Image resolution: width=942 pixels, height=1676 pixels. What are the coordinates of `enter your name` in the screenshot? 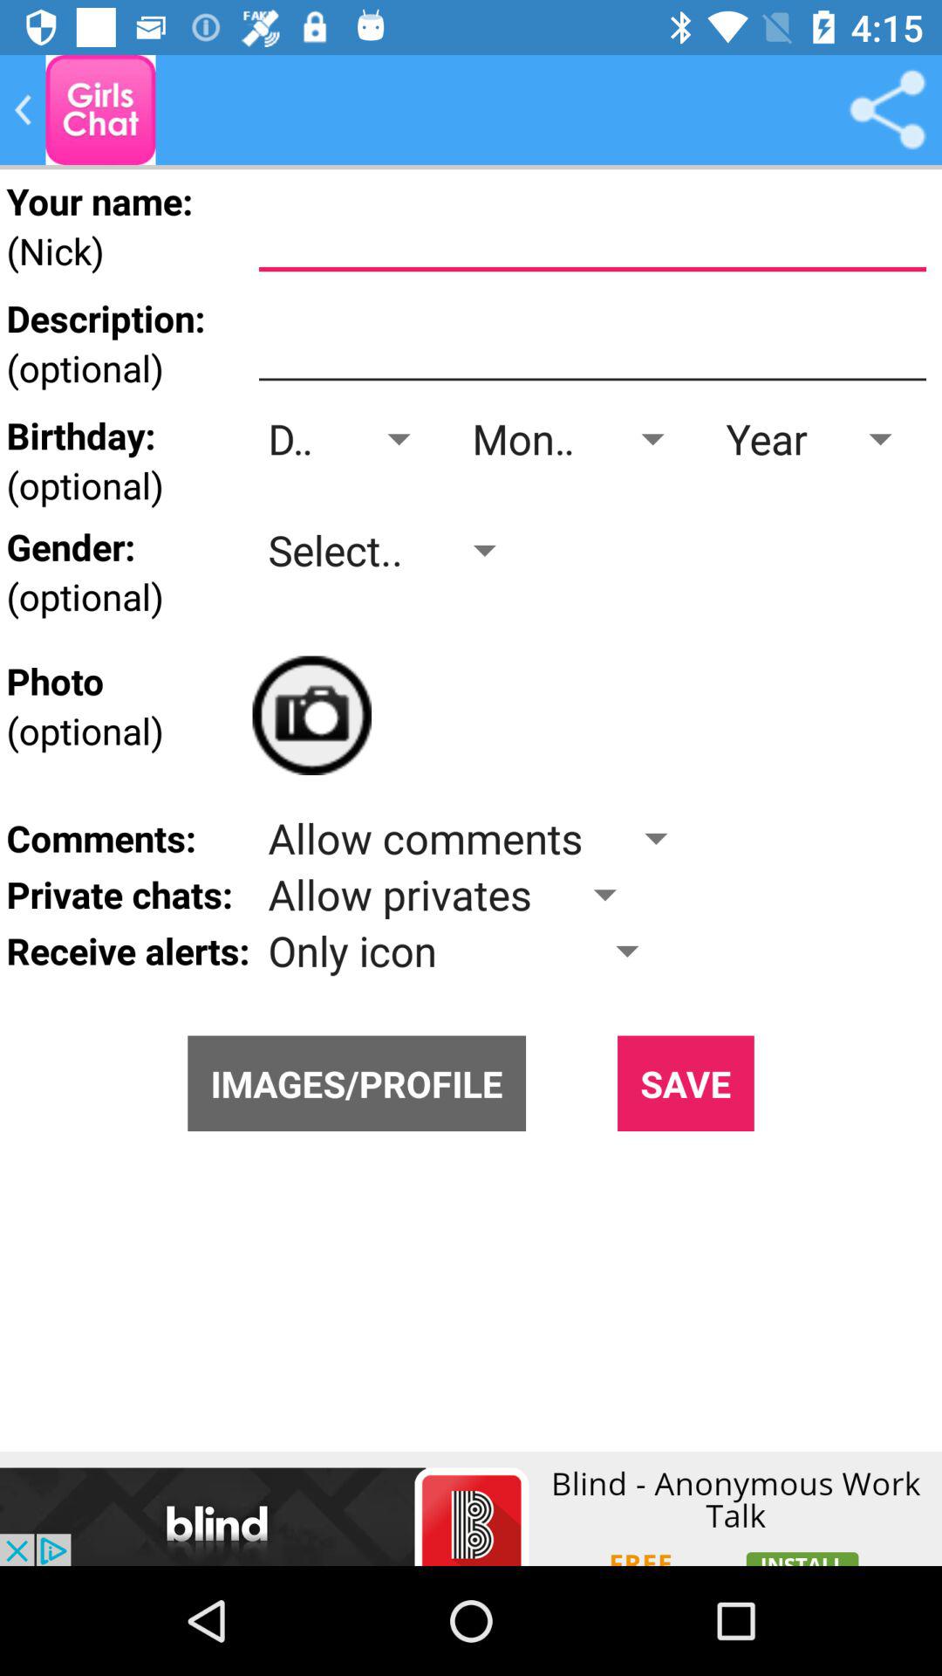 It's located at (592, 231).